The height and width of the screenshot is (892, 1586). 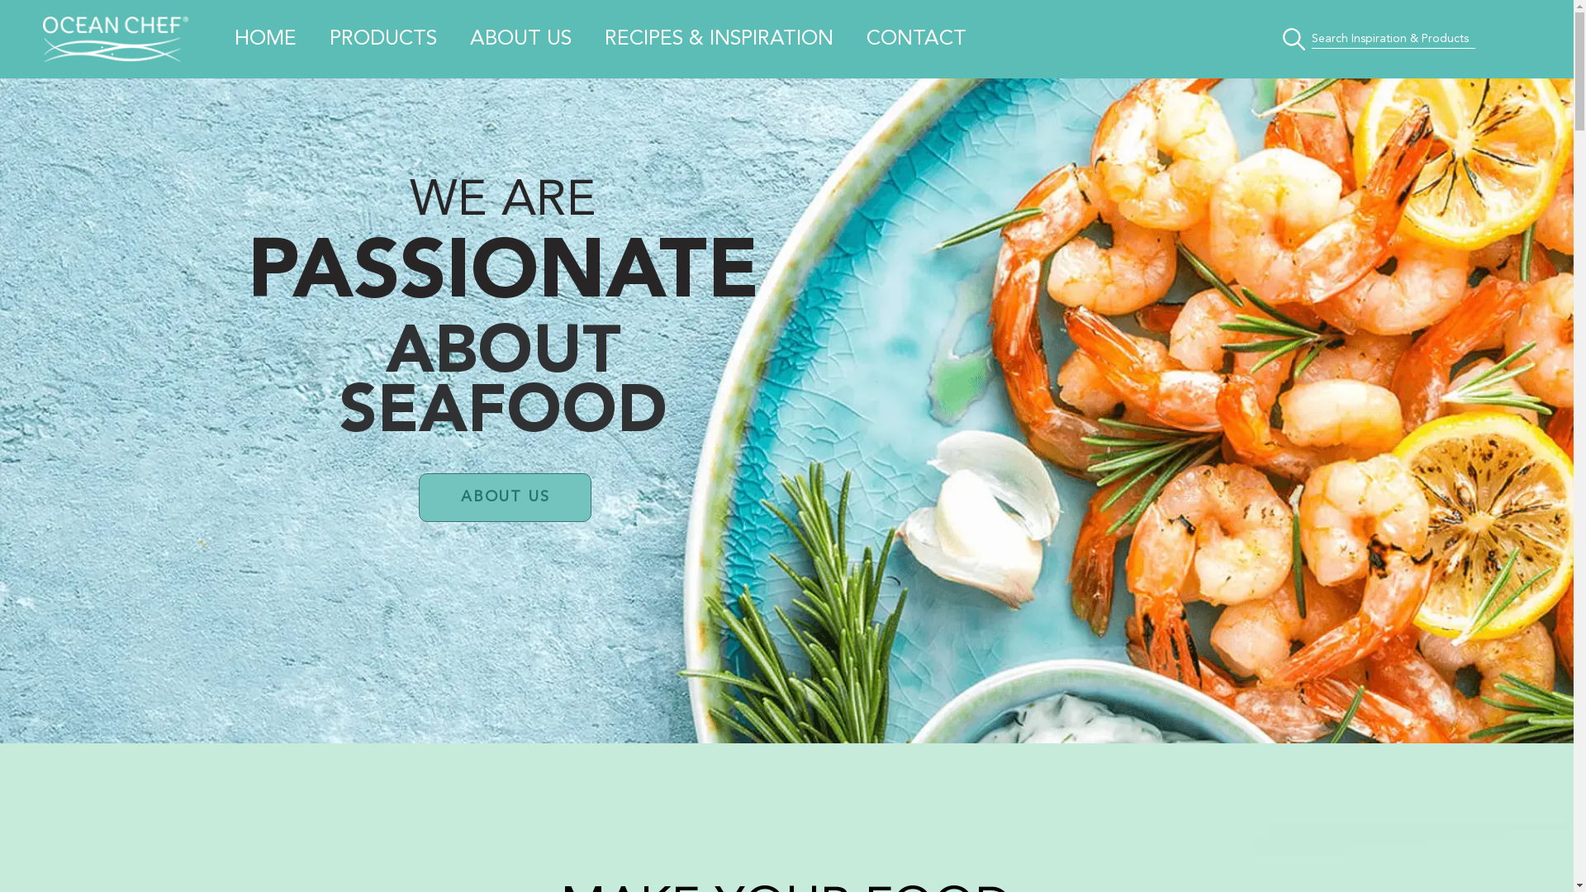 I want to click on RECIPES & INSPIRATION, so click(x=719, y=40).